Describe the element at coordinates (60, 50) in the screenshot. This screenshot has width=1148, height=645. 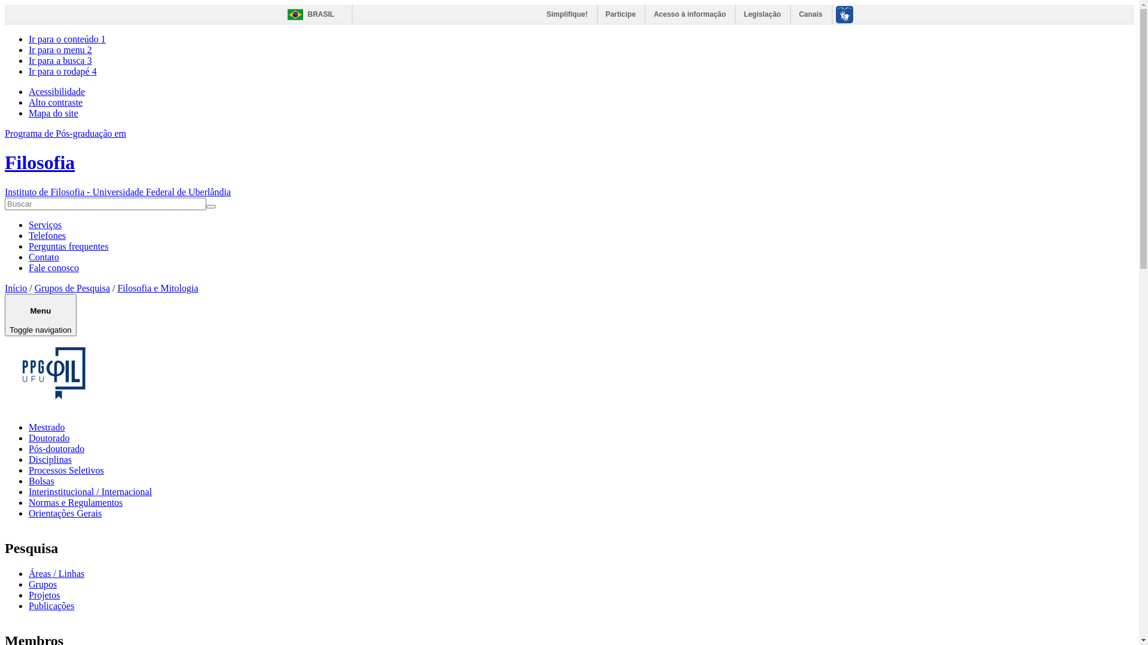
I see `Ir para o menu 2` at that location.